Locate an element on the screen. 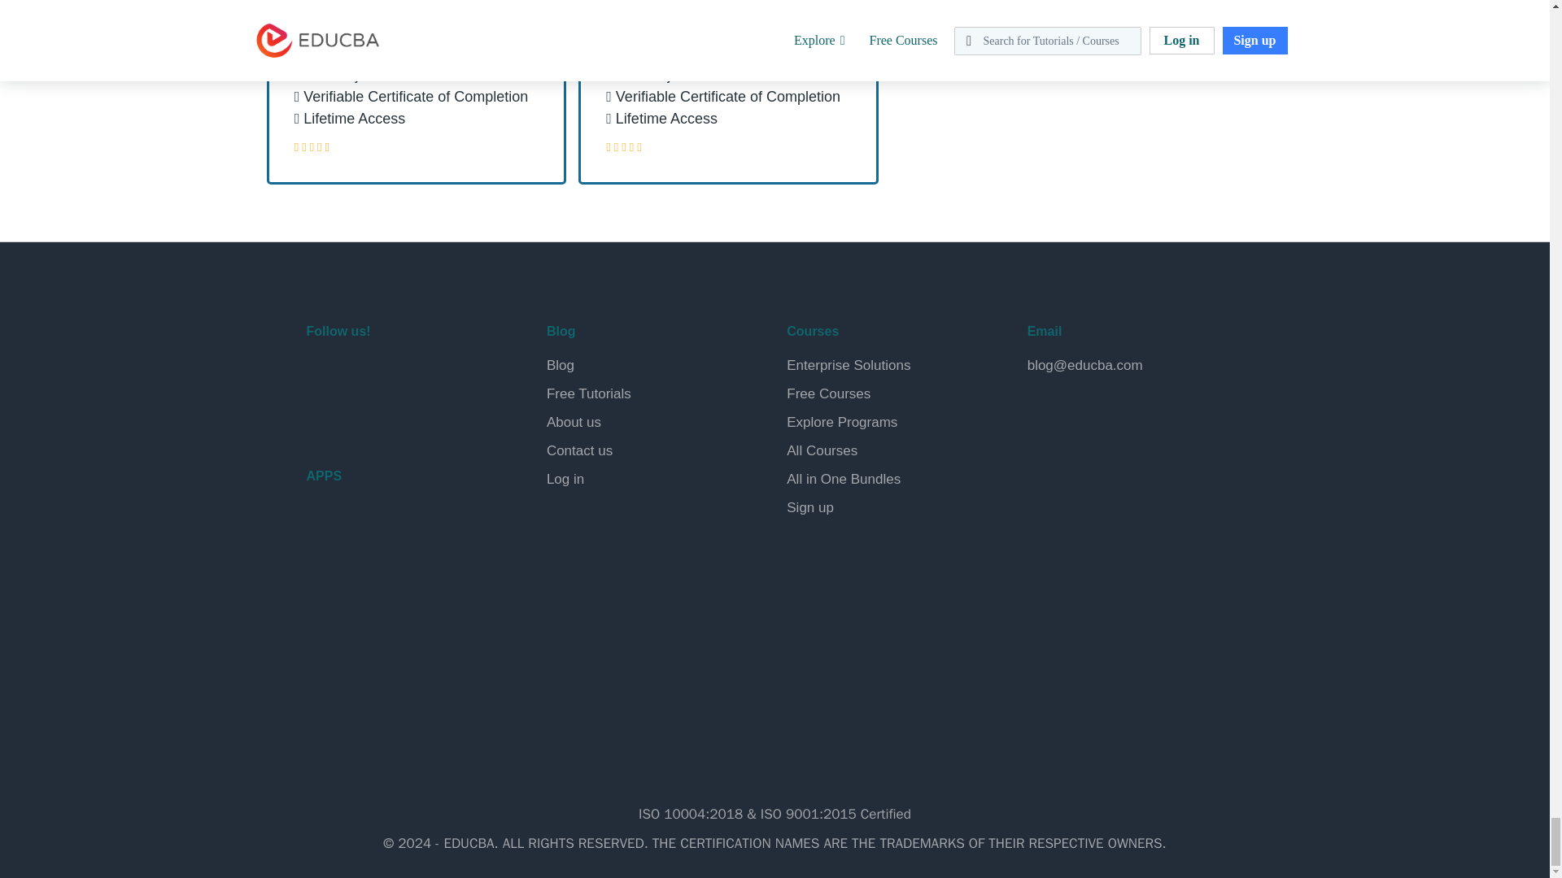  EDUCBA Coursera is located at coordinates (361, 416).